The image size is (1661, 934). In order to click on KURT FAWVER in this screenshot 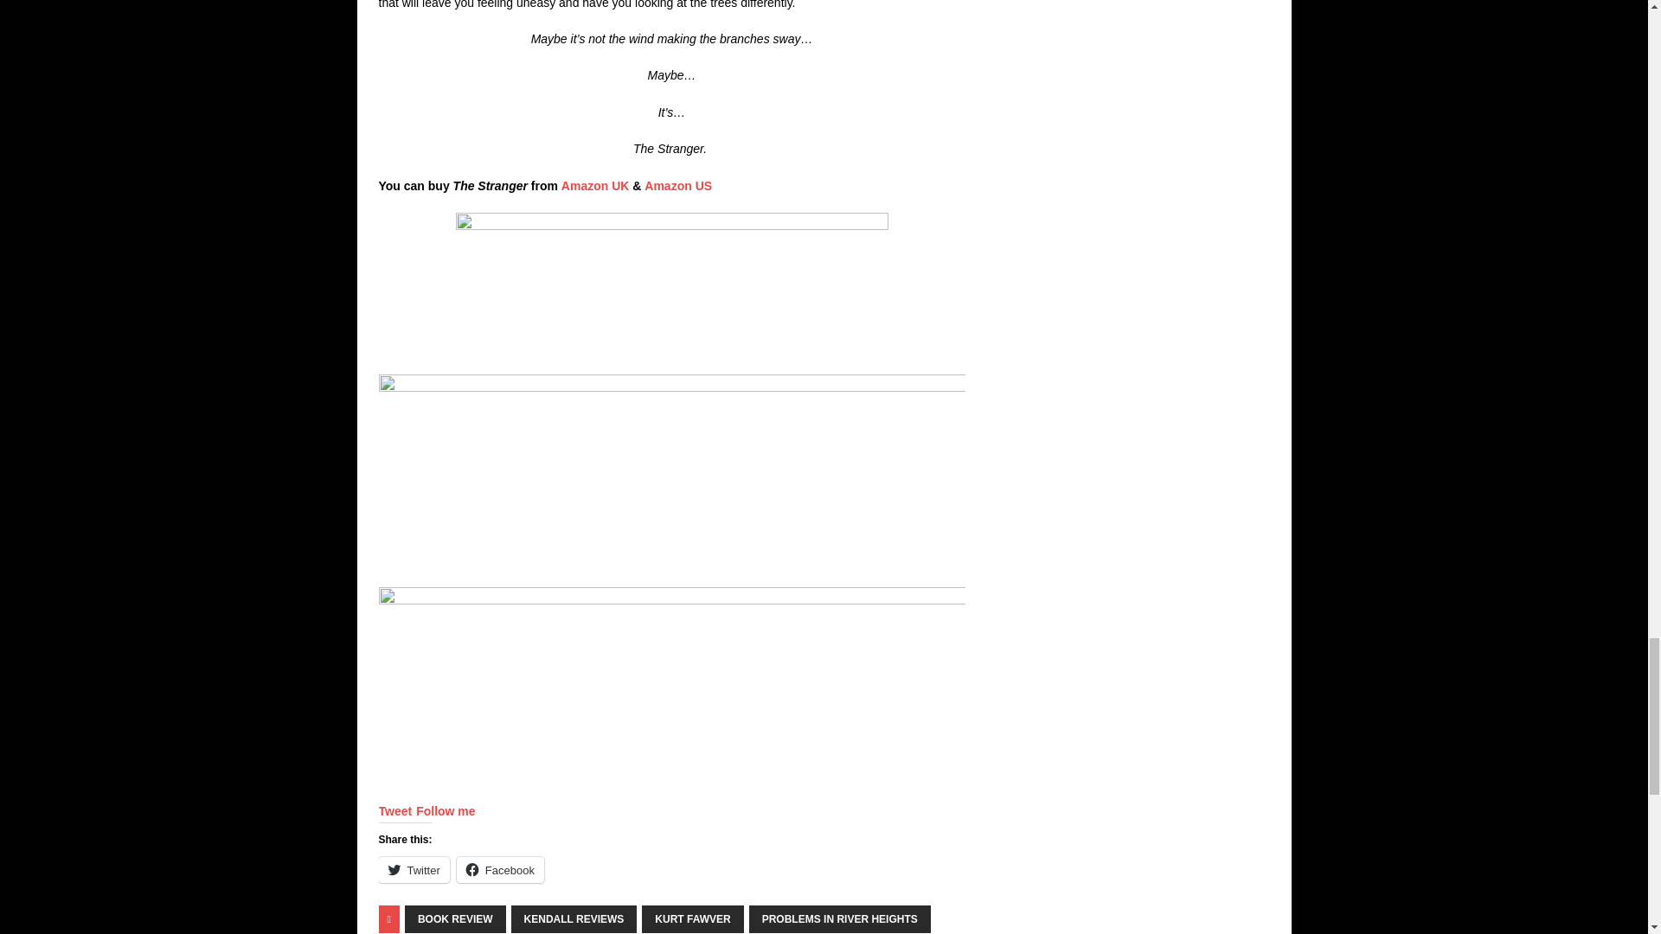, I will do `click(692, 918)`.